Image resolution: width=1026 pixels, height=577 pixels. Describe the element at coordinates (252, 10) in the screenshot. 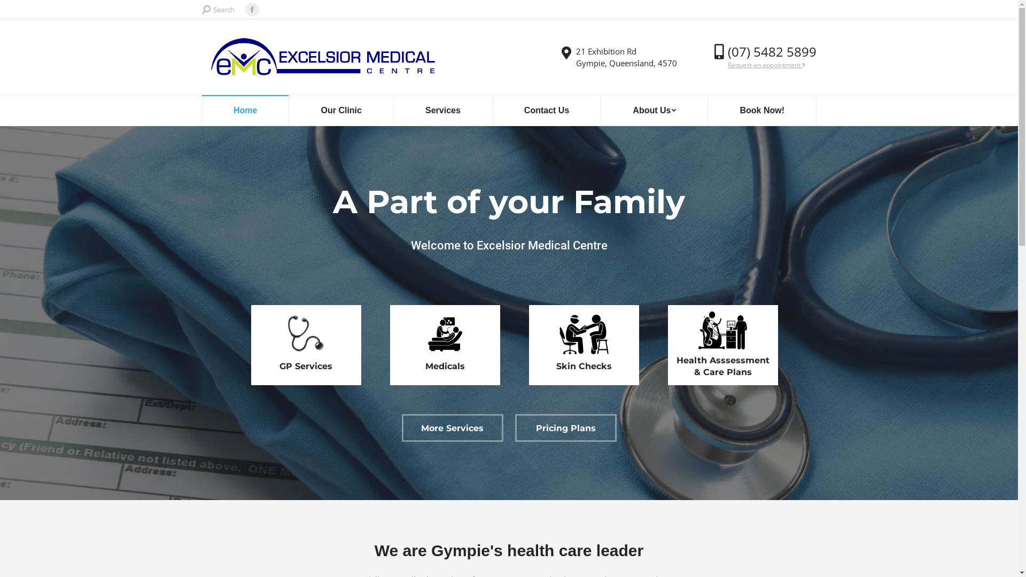

I see `Facebook page opens in new window` at that location.